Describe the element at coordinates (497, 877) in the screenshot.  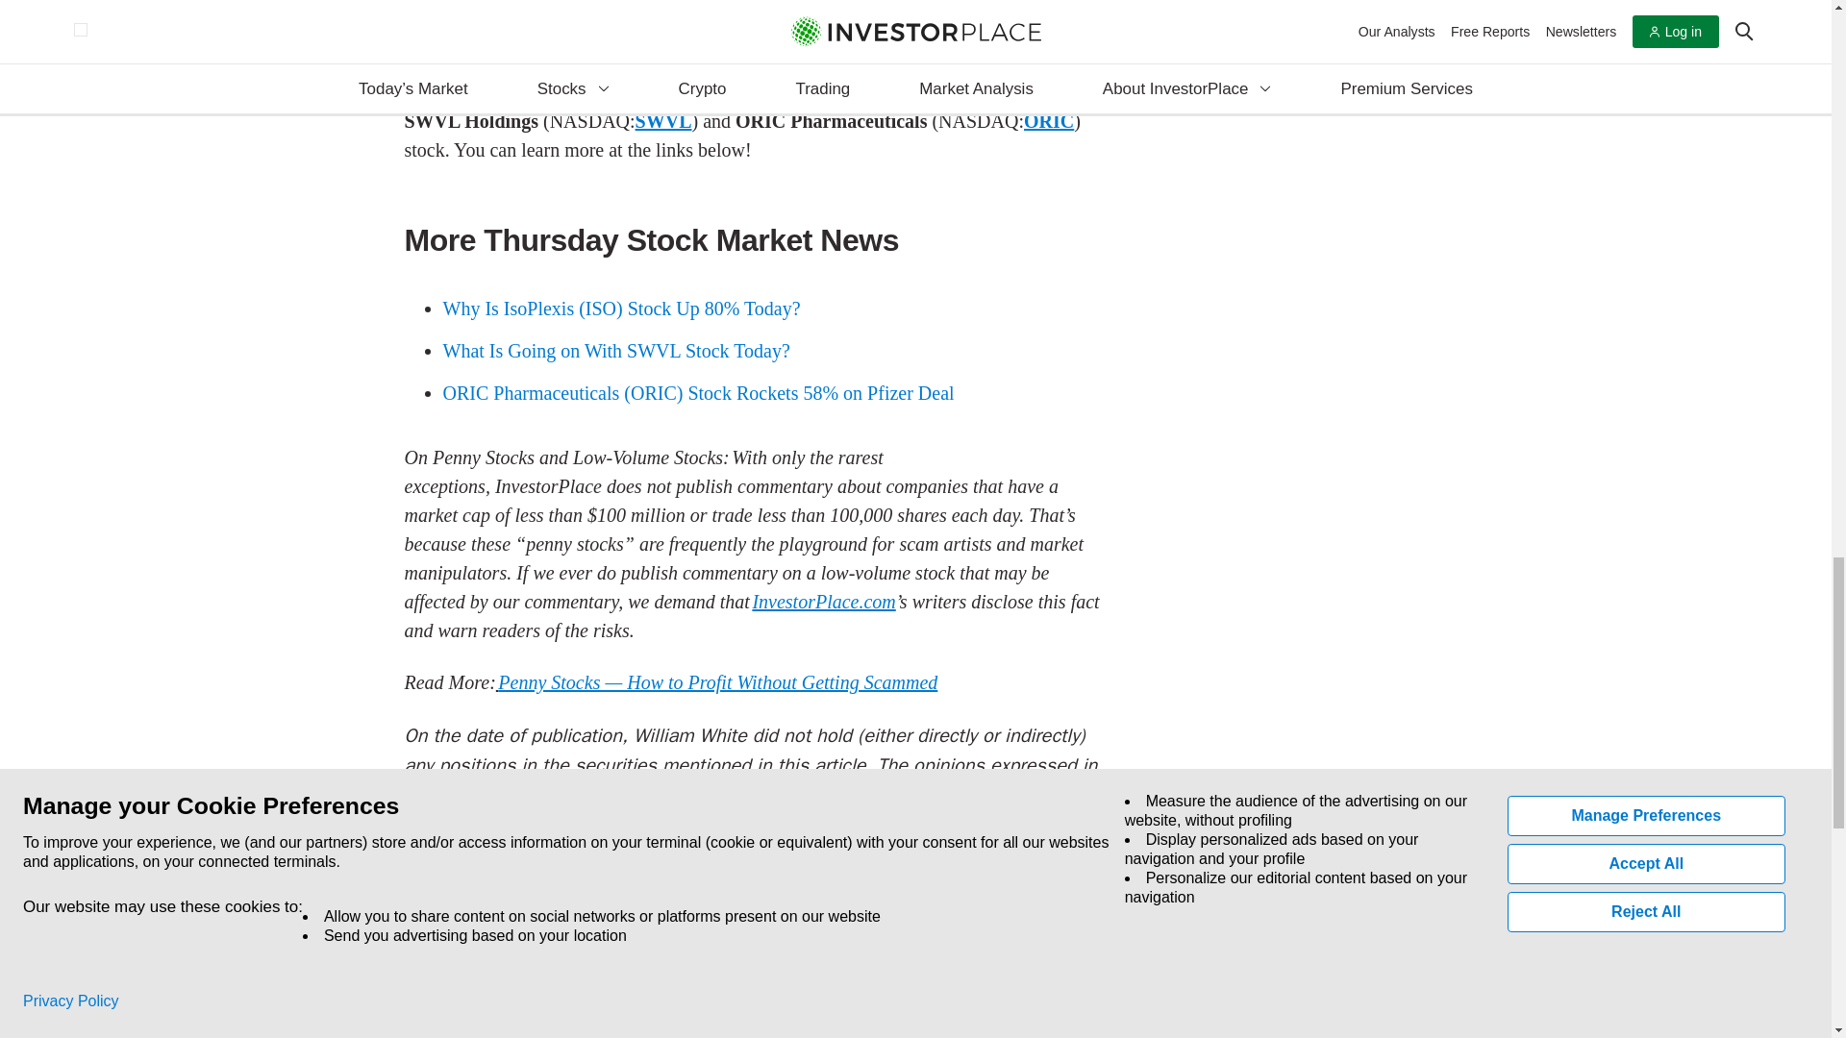
I see `Articles from Consumer Discretionary industry` at that location.